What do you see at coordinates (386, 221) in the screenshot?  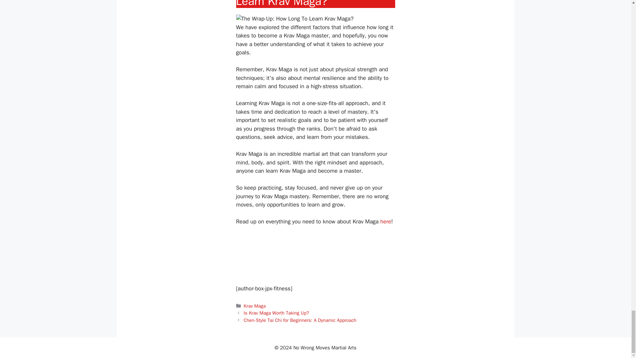 I see `here` at bounding box center [386, 221].